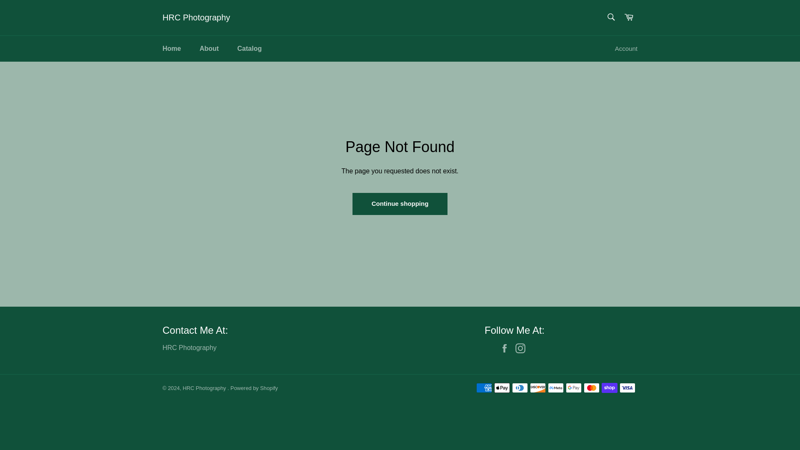 The height and width of the screenshot is (450, 800). I want to click on Instagram, so click(522, 348).